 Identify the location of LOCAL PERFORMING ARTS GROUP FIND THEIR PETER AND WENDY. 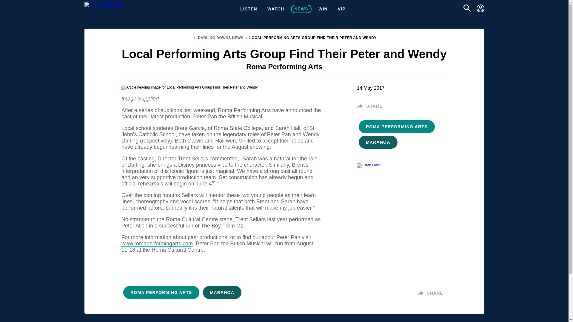
(313, 38).